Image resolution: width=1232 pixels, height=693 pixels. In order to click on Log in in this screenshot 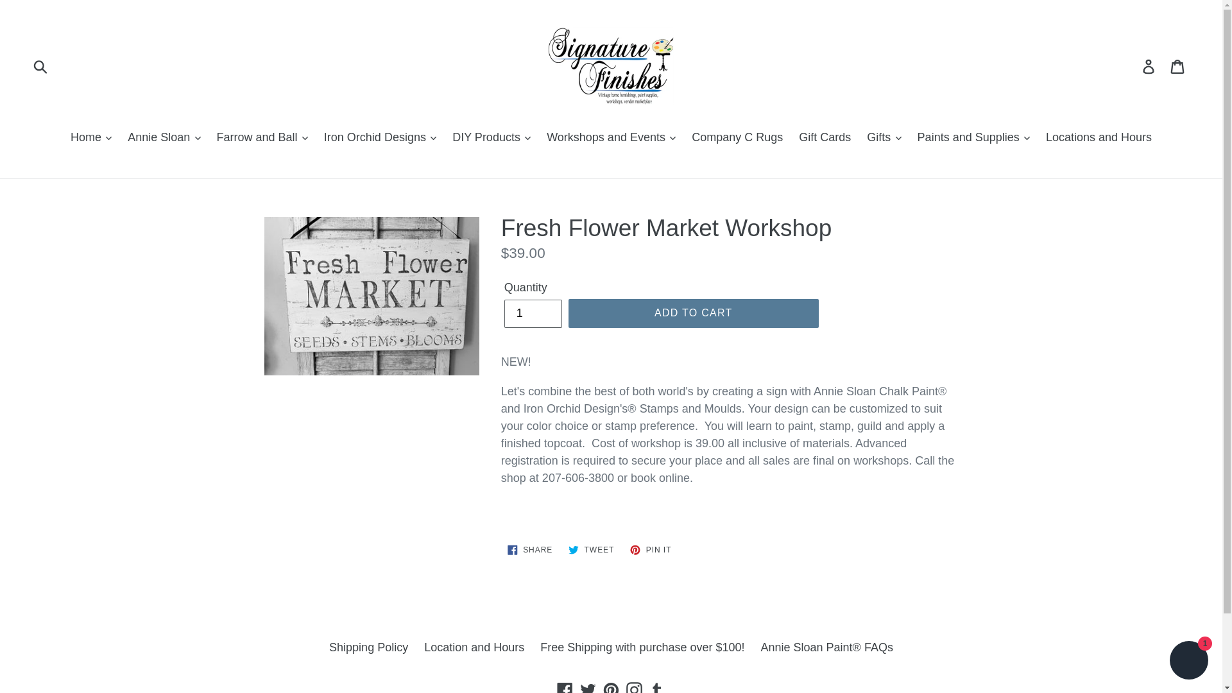, I will do `click(1149, 66)`.